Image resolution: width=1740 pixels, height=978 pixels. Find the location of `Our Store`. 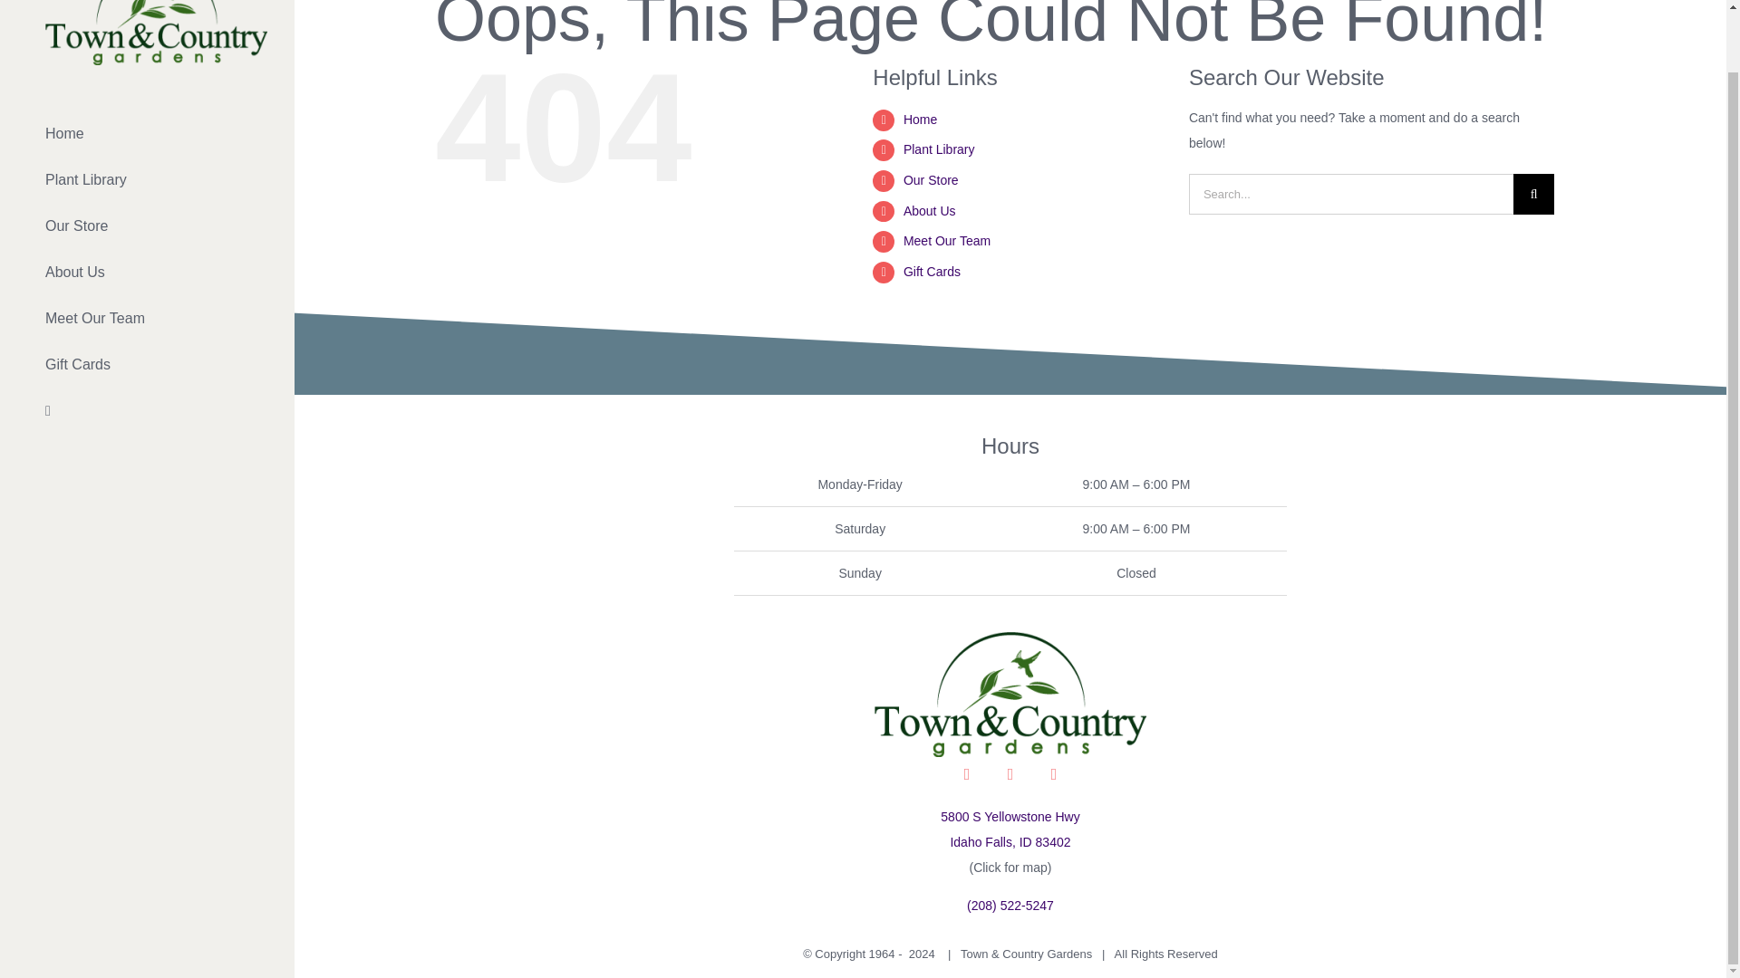

Our Store is located at coordinates (147, 226).